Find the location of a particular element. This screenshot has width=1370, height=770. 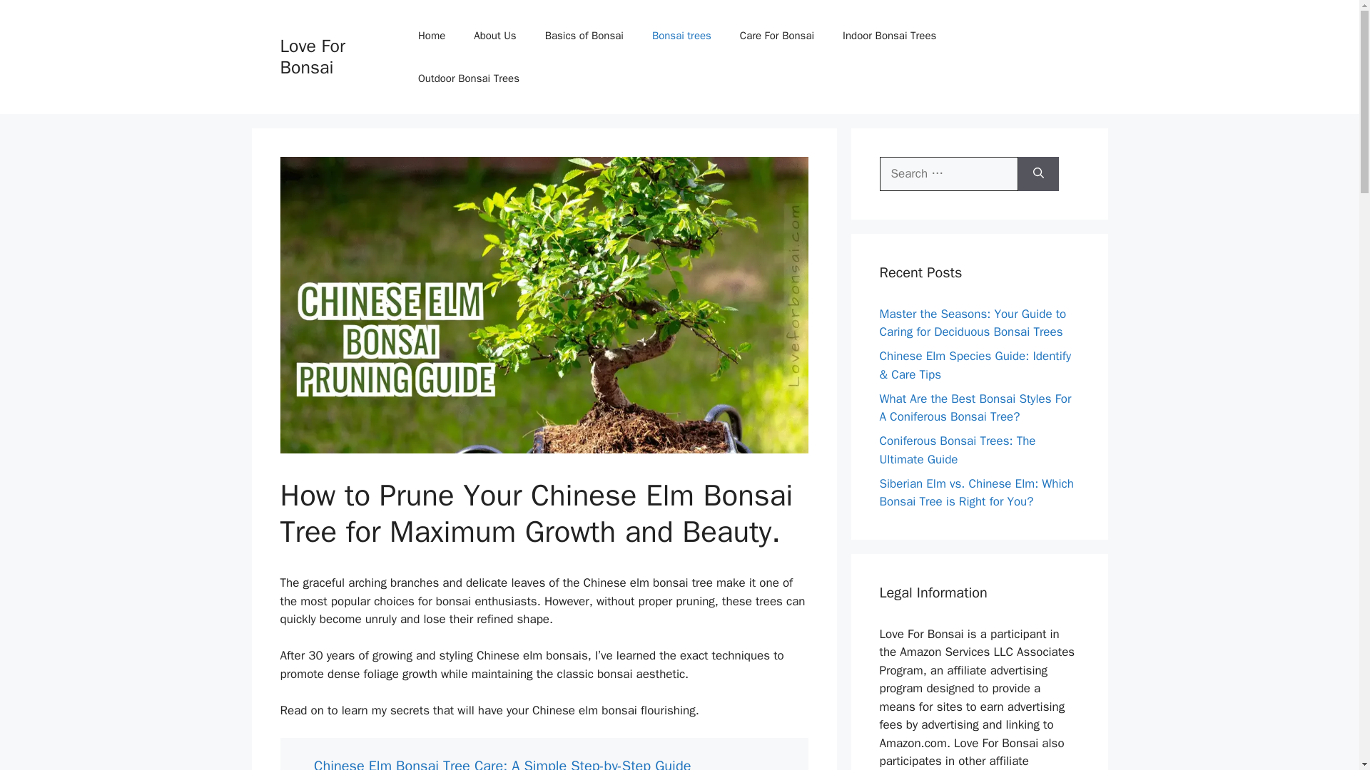

Care For Bonsai is located at coordinates (777, 36).